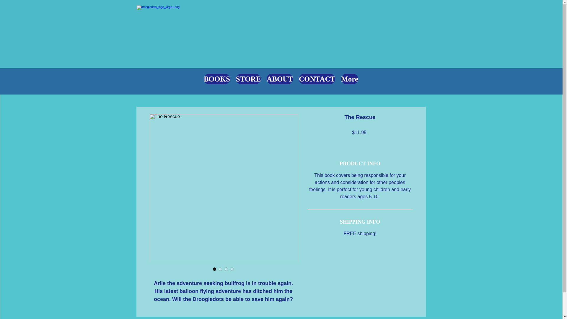 Image resolution: width=567 pixels, height=319 pixels. I want to click on ABOUT, so click(280, 81).